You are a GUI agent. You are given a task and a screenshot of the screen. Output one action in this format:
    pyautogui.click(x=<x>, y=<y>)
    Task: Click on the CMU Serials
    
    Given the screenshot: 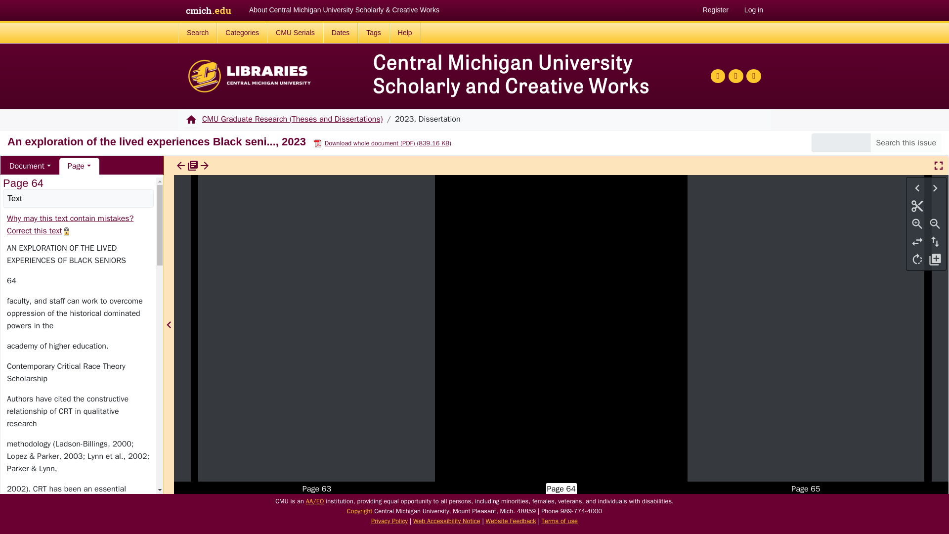 What is the action you would take?
    pyautogui.click(x=296, y=33)
    